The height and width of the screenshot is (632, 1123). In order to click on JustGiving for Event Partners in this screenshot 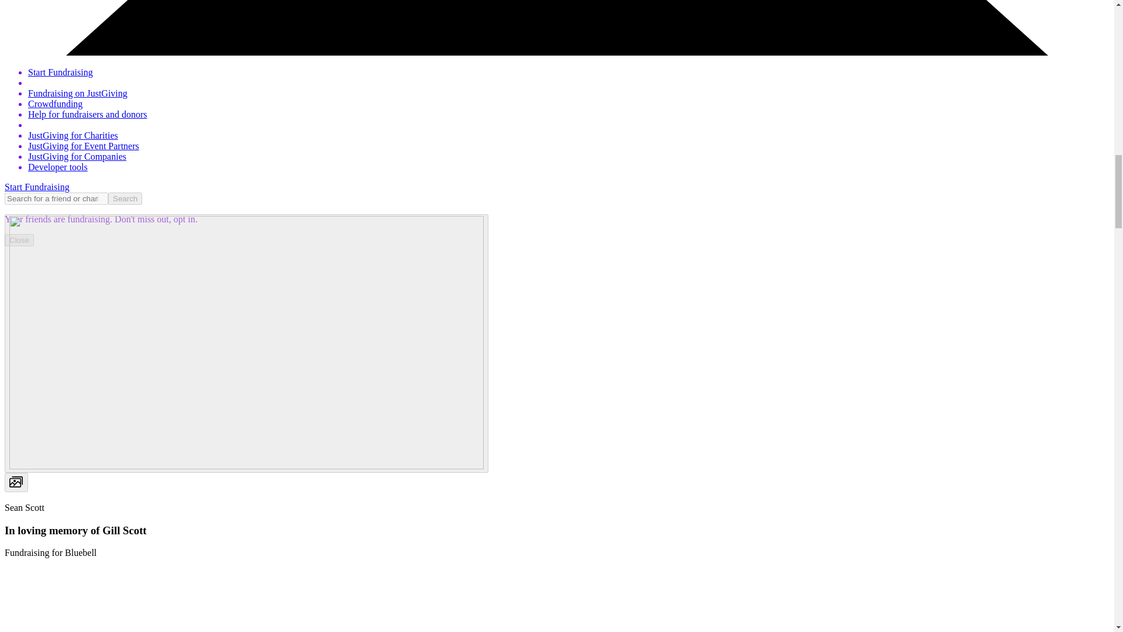, I will do `click(84, 146)`.